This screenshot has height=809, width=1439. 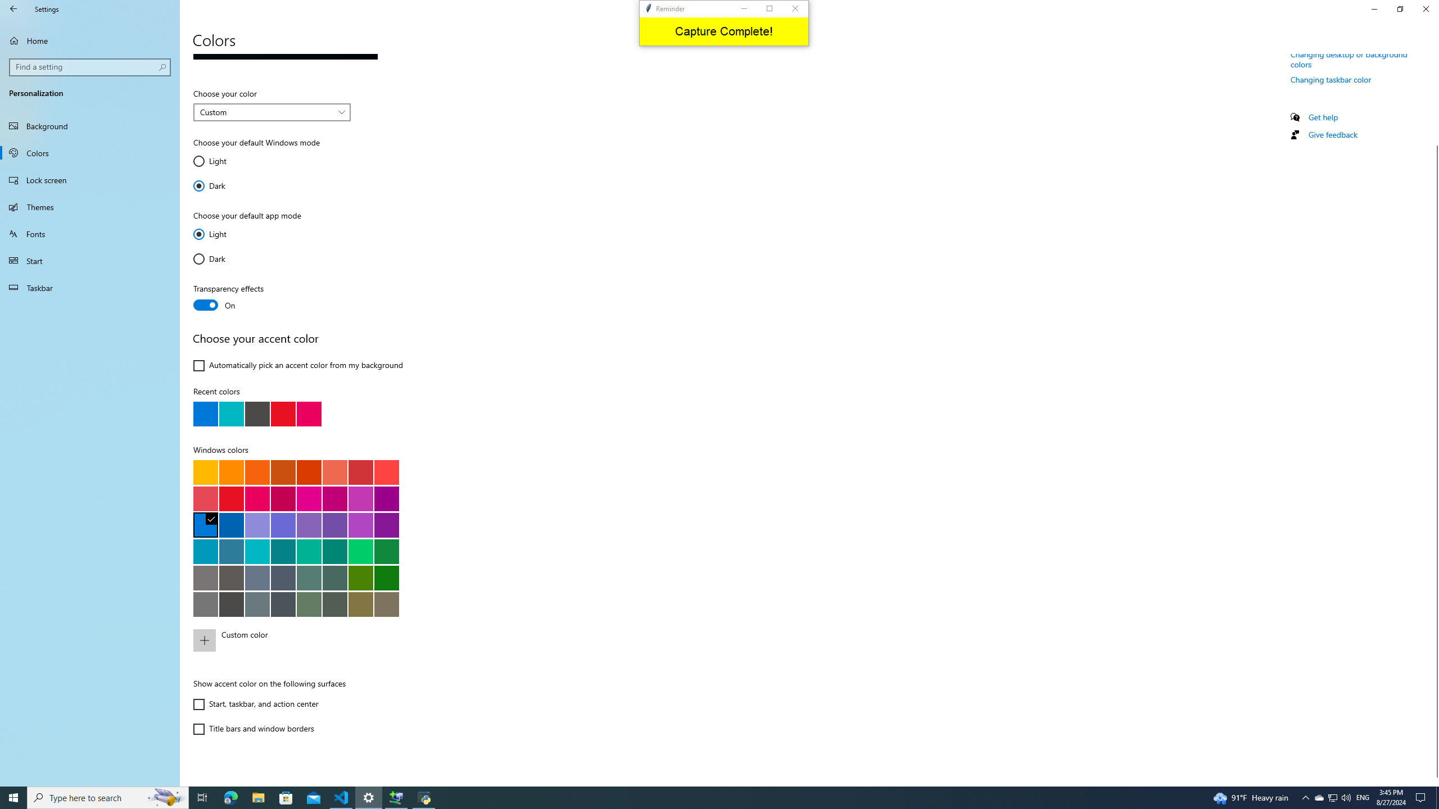 What do you see at coordinates (232, 603) in the screenshot?
I see `Storm` at bounding box center [232, 603].